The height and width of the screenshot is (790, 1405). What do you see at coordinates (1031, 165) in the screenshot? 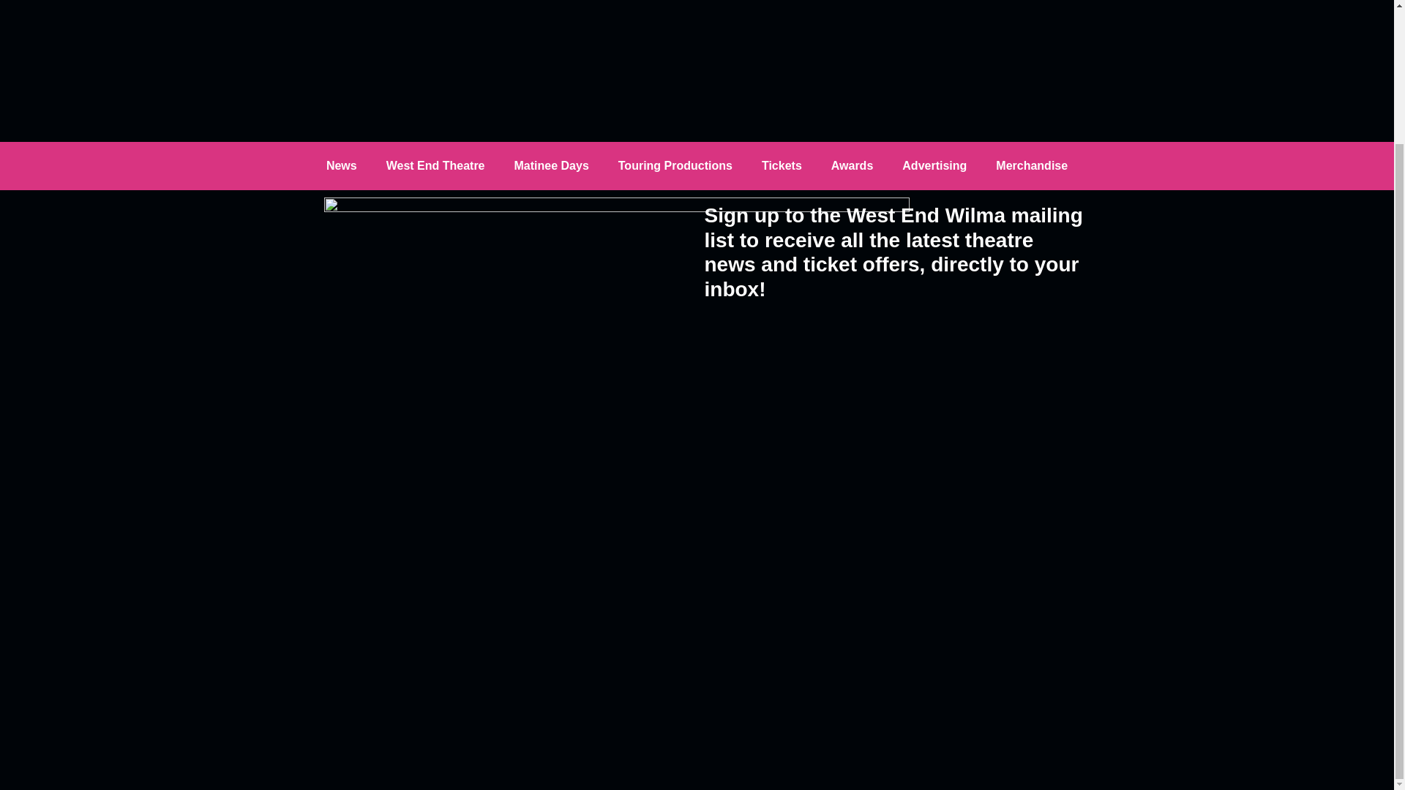
I see `Merchandise` at bounding box center [1031, 165].